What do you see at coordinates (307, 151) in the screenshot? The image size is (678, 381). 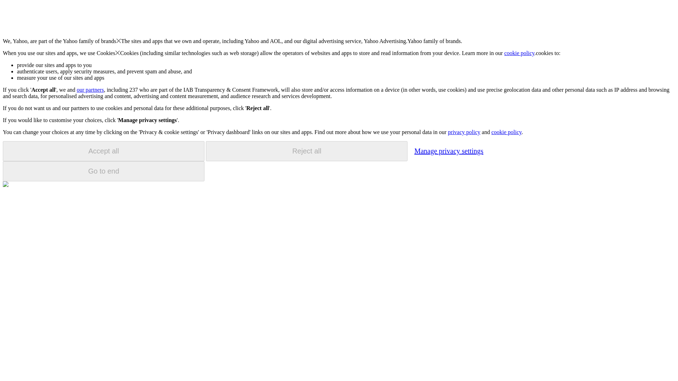 I see `Reject all` at bounding box center [307, 151].